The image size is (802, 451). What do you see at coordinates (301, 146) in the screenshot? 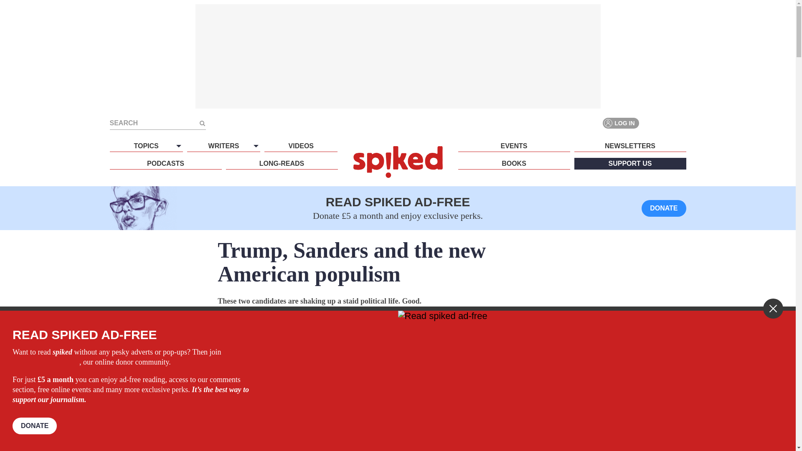
I see `VIDEOS` at bounding box center [301, 146].